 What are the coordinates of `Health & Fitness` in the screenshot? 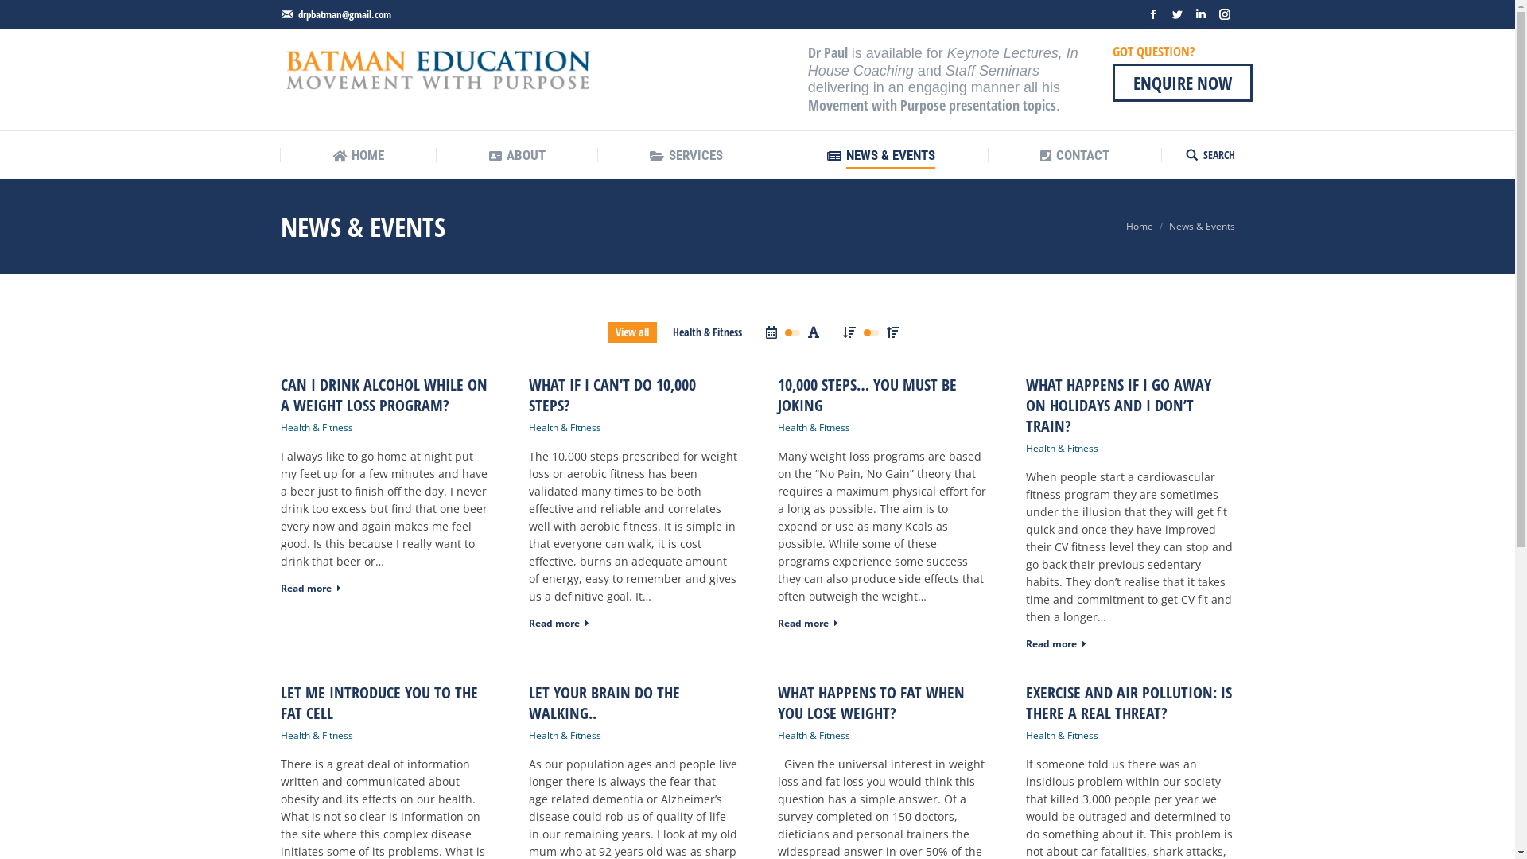 It's located at (1063, 736).